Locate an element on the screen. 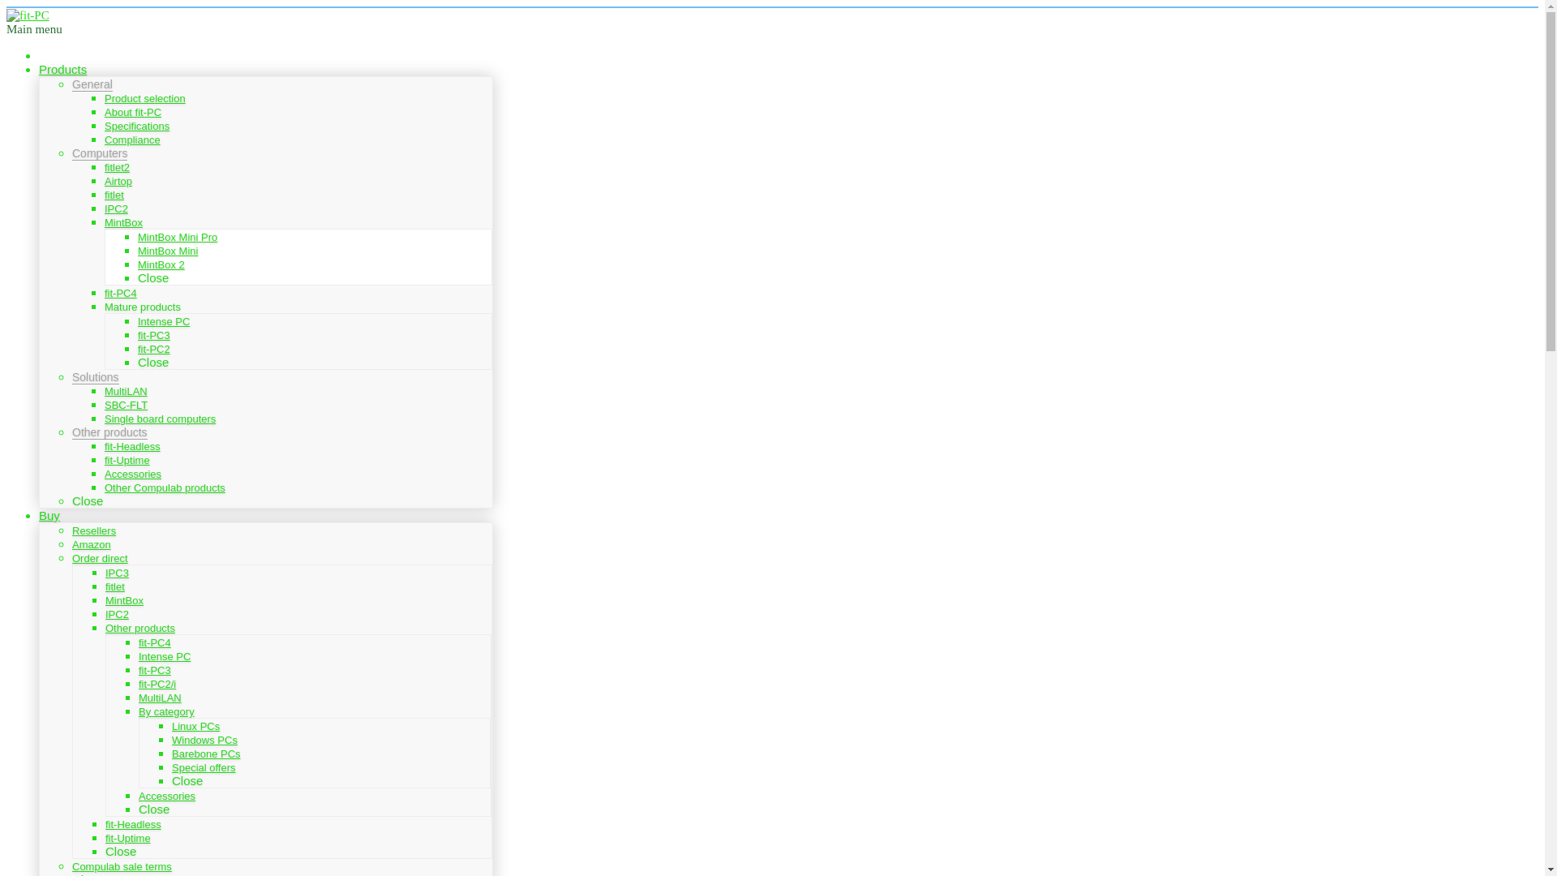  Order direct is located at coordinates (99, 558).